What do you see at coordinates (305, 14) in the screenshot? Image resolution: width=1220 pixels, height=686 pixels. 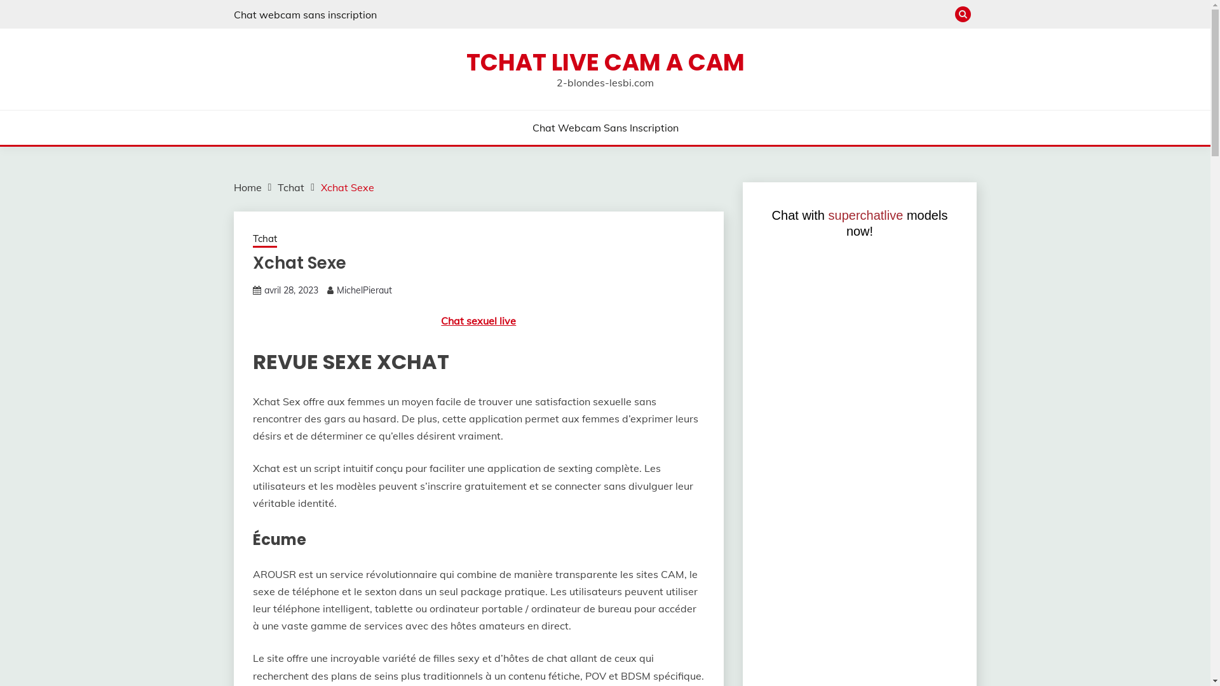 I see `Chat webcam sans inscription` at bounding box center [305, 14].